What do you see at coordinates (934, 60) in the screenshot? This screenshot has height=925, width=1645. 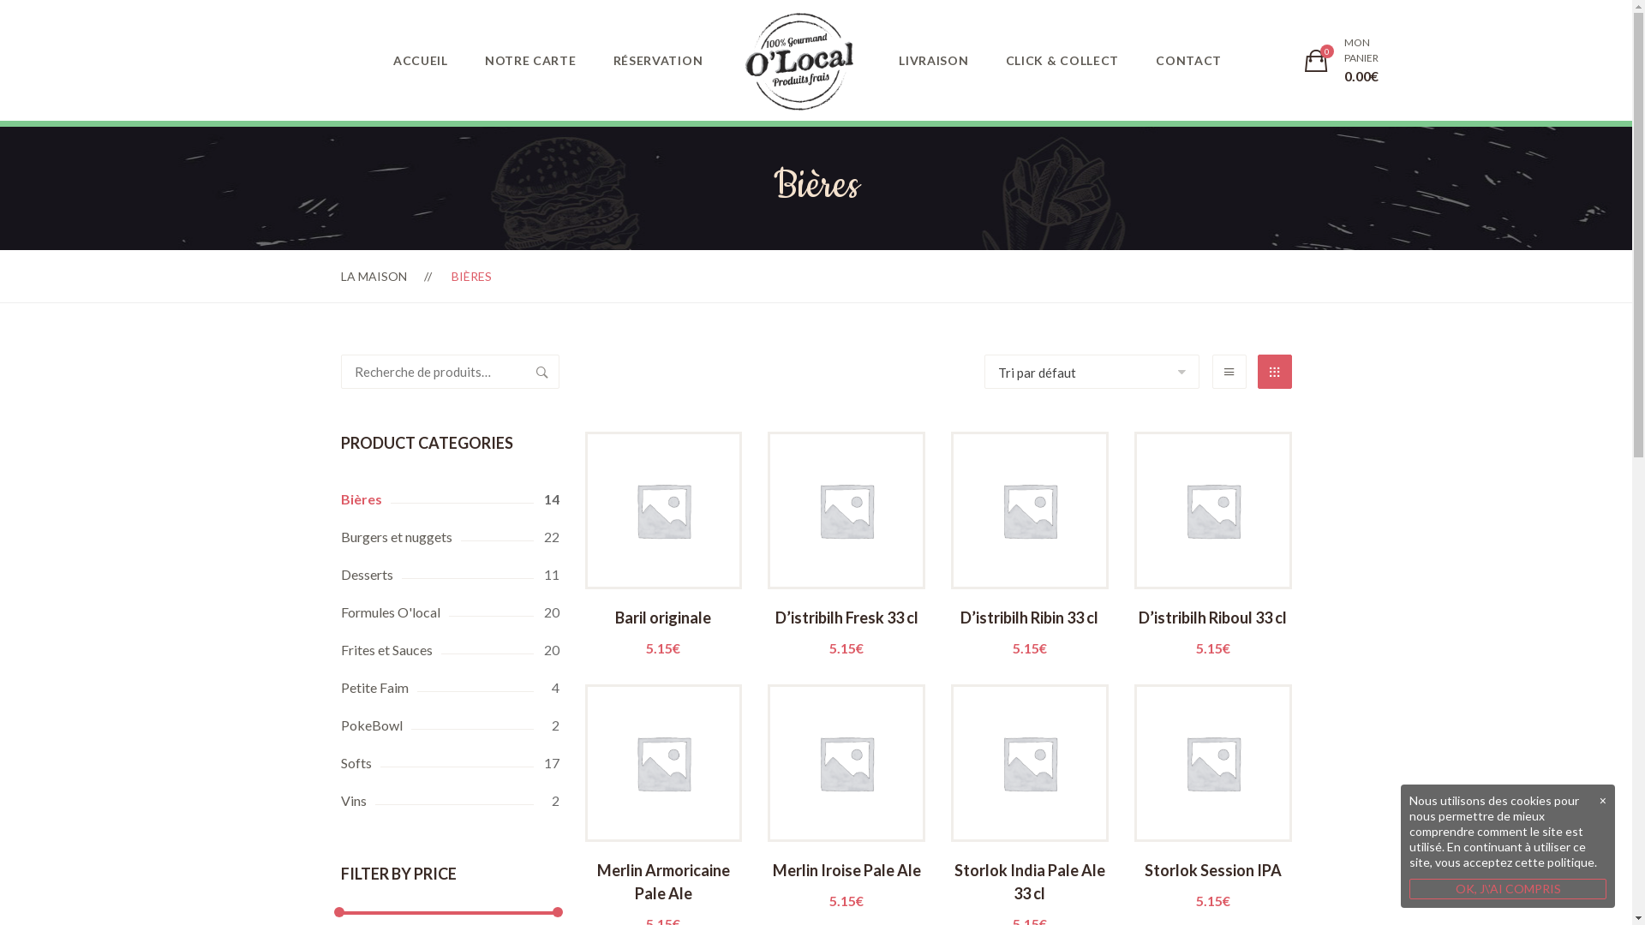 I see `LIVRAISON` at bounding box center [934, 60].